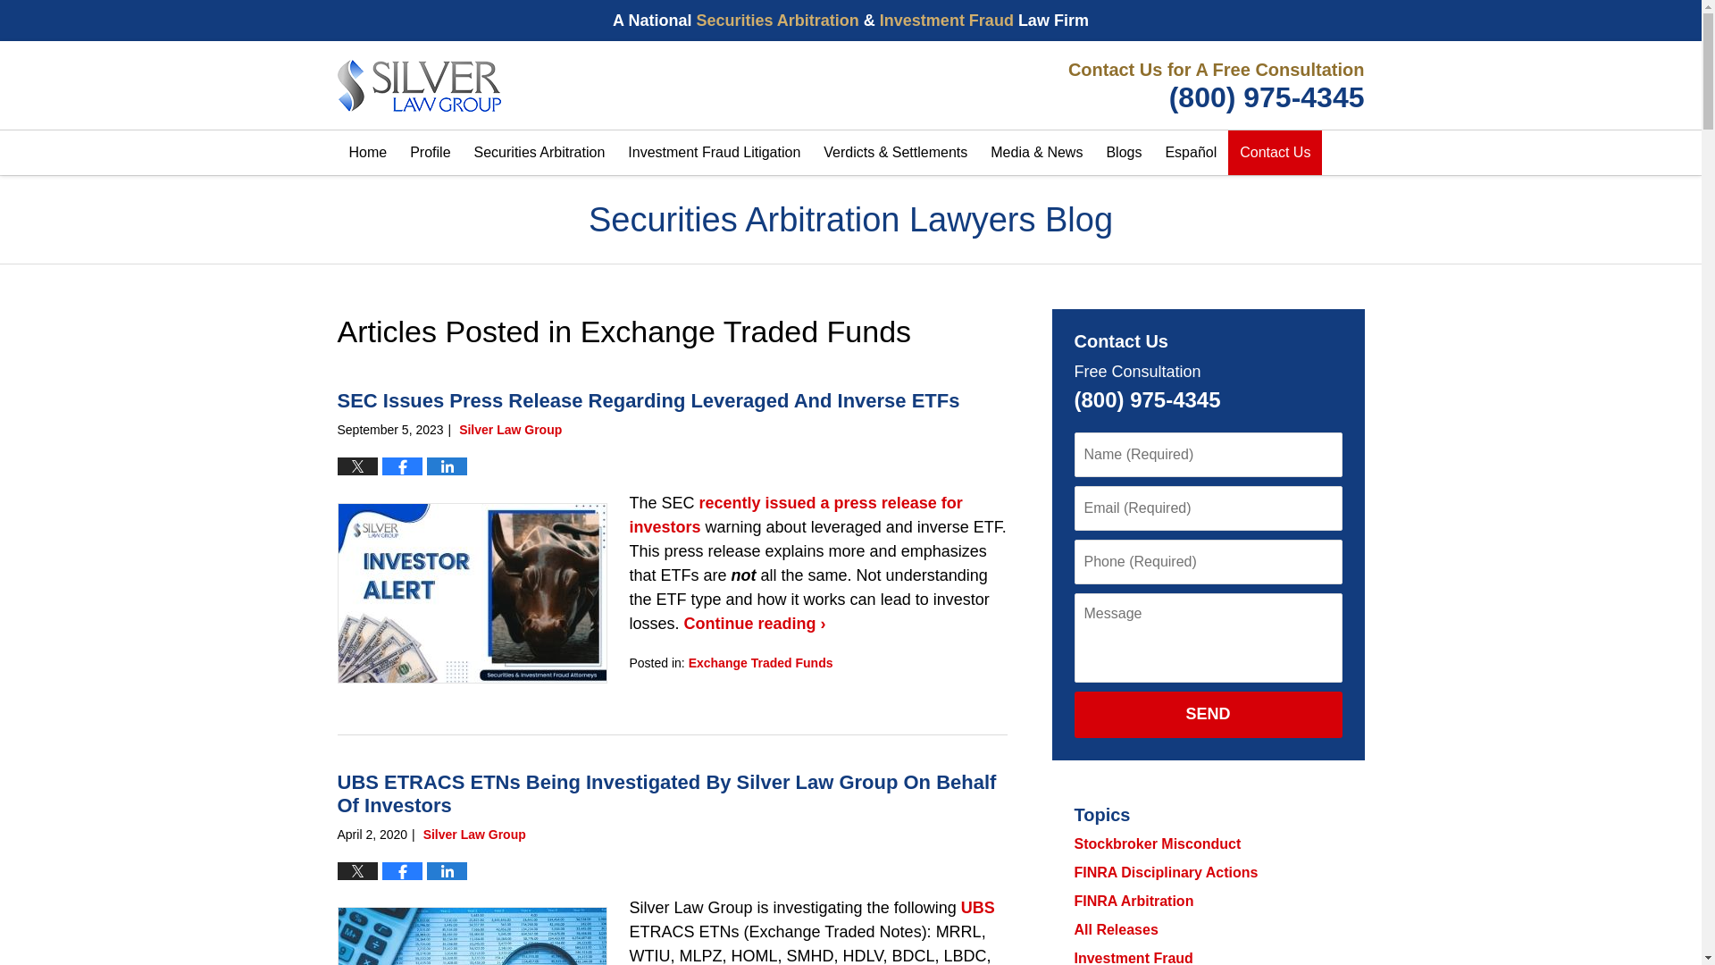 The image size is (1715, 965). What do you see at coordinates (1123, 152) in the screenshot?
I see `Blogs` at bounding box center [1123, 152].